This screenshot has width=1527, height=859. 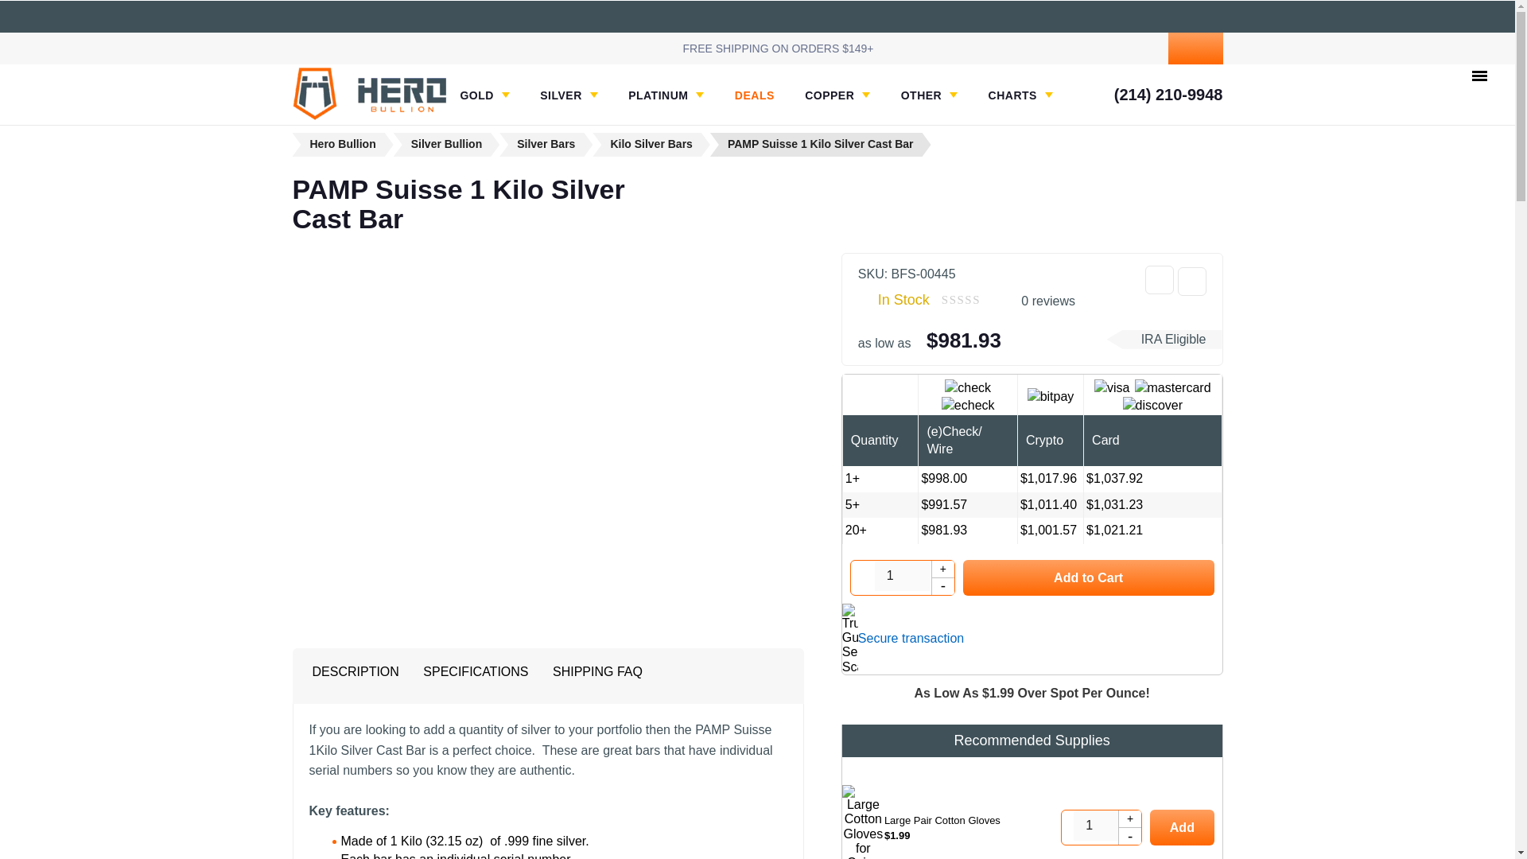 What do you see at coordinates (1077, 48) in the screenshot?
I see `Search` at bounding box center [1077, 48].